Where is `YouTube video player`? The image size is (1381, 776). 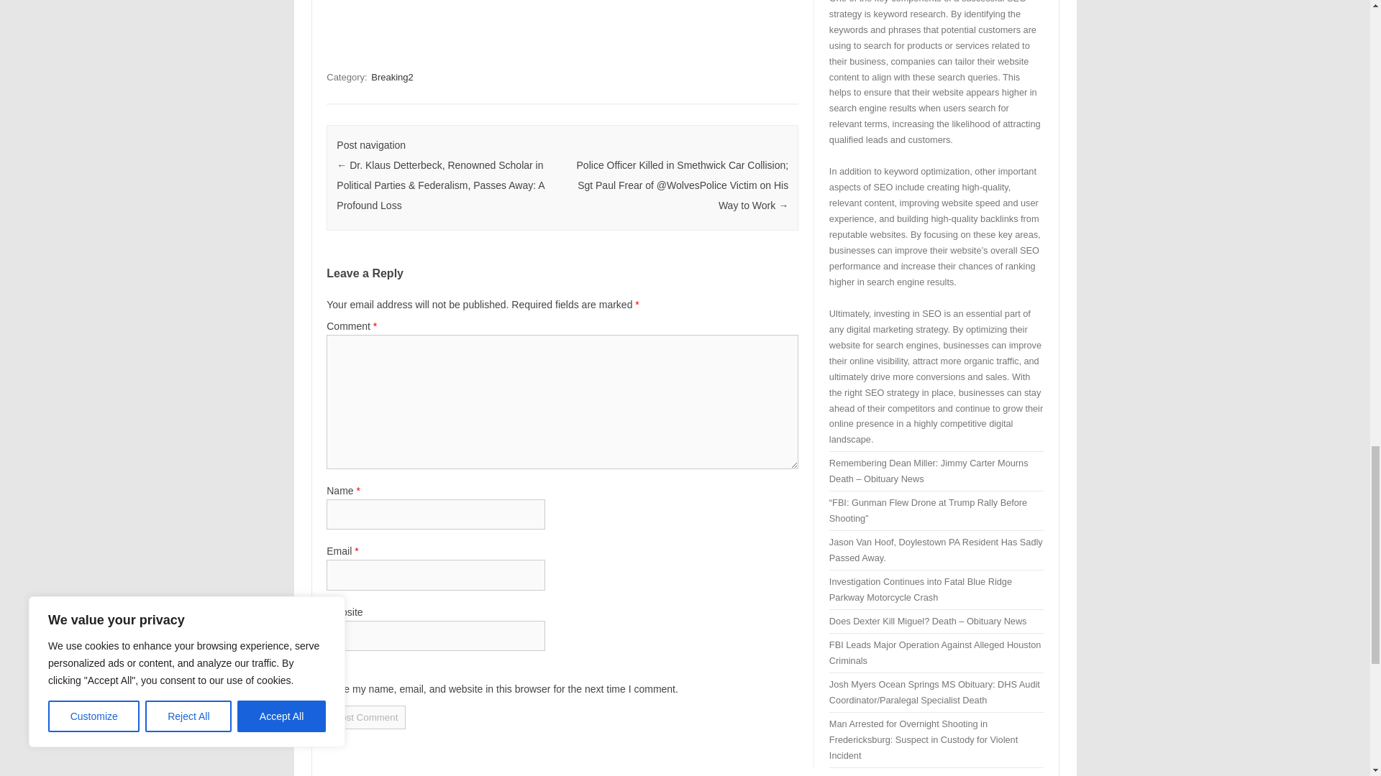 YouTube video player is located at coordinates (527, 22).